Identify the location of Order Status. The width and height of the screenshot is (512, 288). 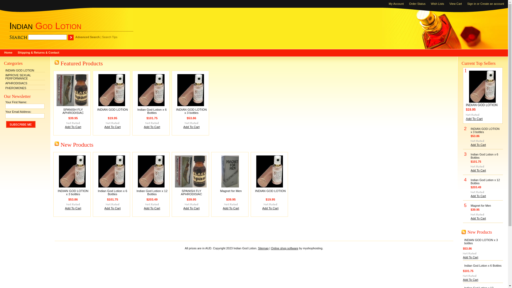
(415, 4).